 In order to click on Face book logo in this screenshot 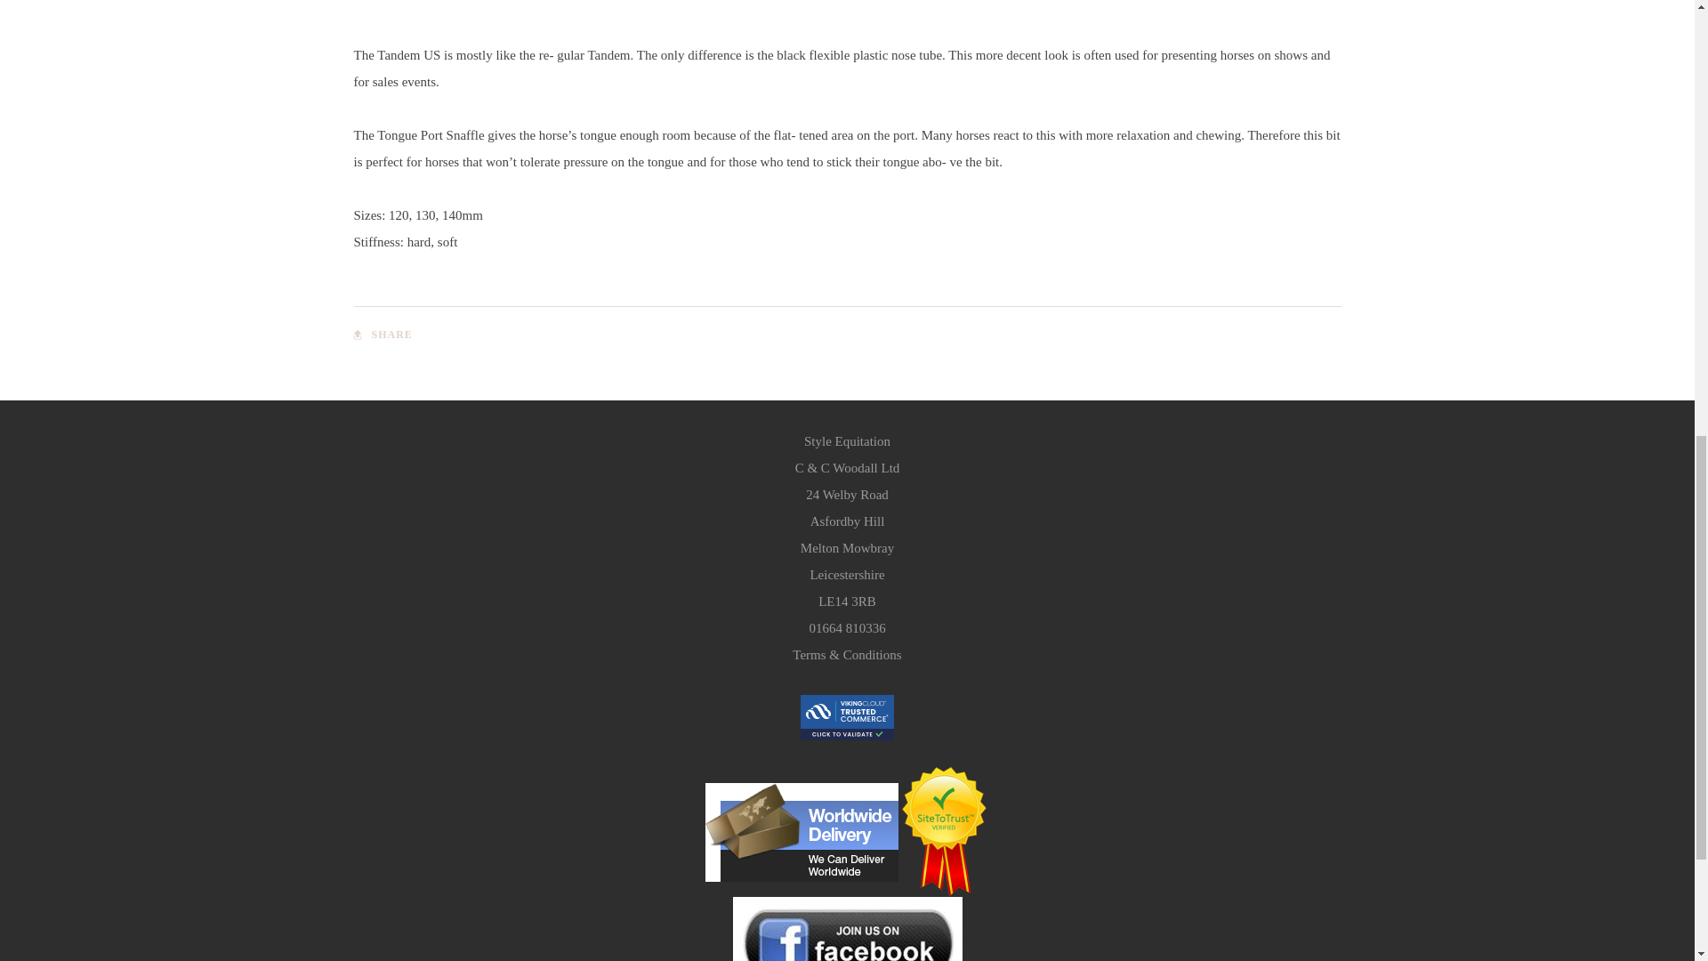, I will do `click(847, 929)`.